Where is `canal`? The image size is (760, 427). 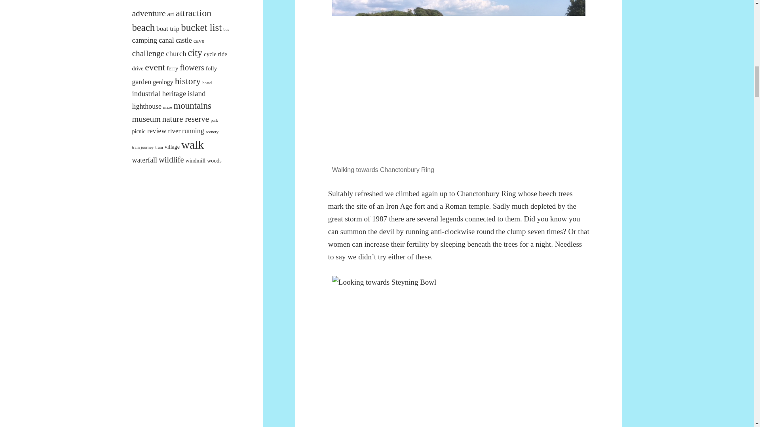 canal is located at coordinates (166, 40).